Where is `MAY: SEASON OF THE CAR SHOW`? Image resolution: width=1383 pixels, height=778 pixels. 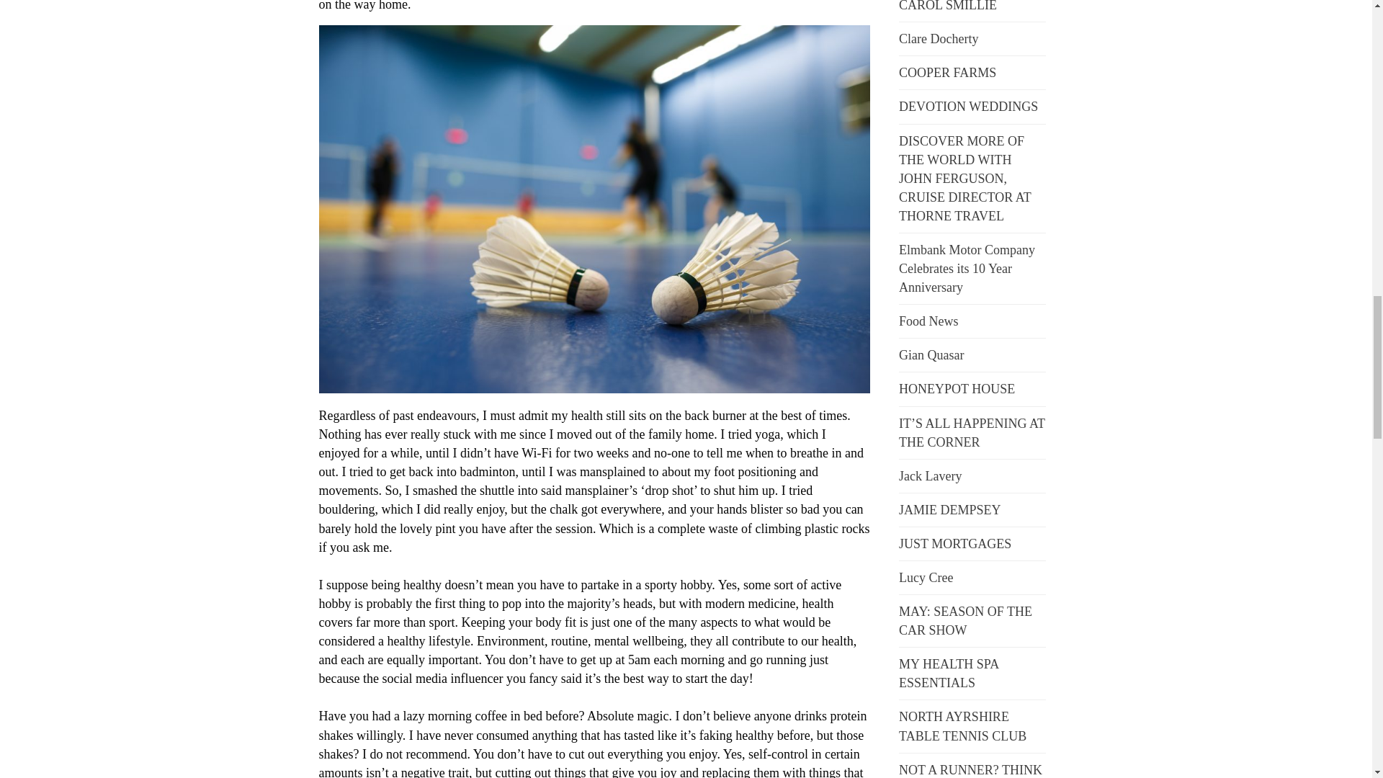 MAY: SEASON OF THE CAR SHOW is located at coordinates (965, 621).